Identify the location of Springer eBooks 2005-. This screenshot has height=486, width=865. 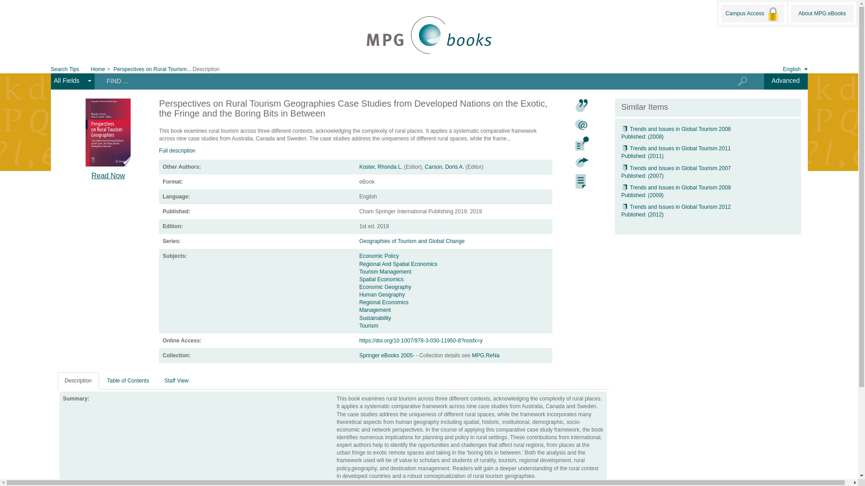
(387, 355).